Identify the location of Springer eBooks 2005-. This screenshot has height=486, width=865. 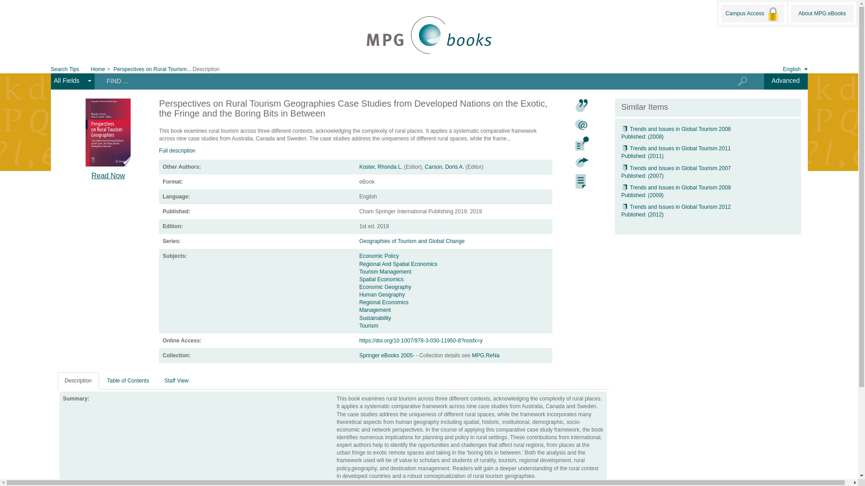
(387, 355).